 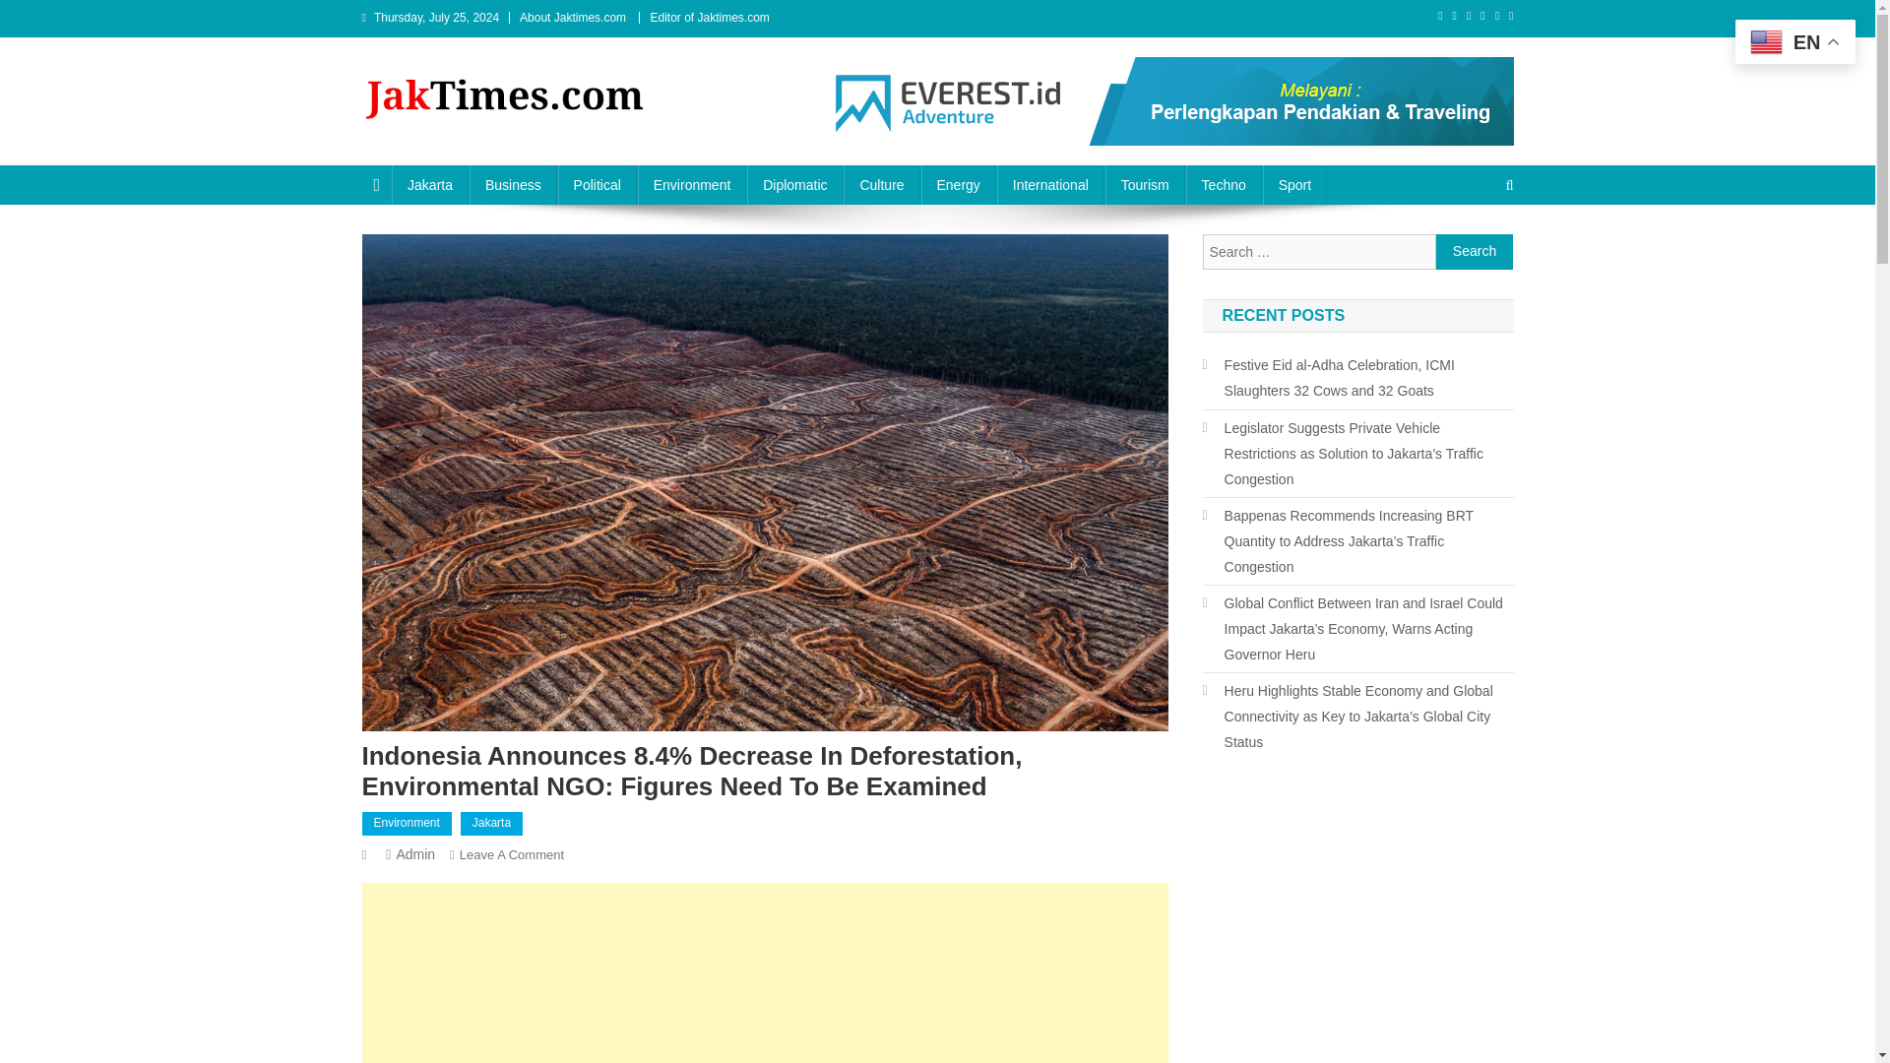 What do you see at coordinates (880, 185) in the screenshot?
I see `Culture` at bounding box center [880, 185].